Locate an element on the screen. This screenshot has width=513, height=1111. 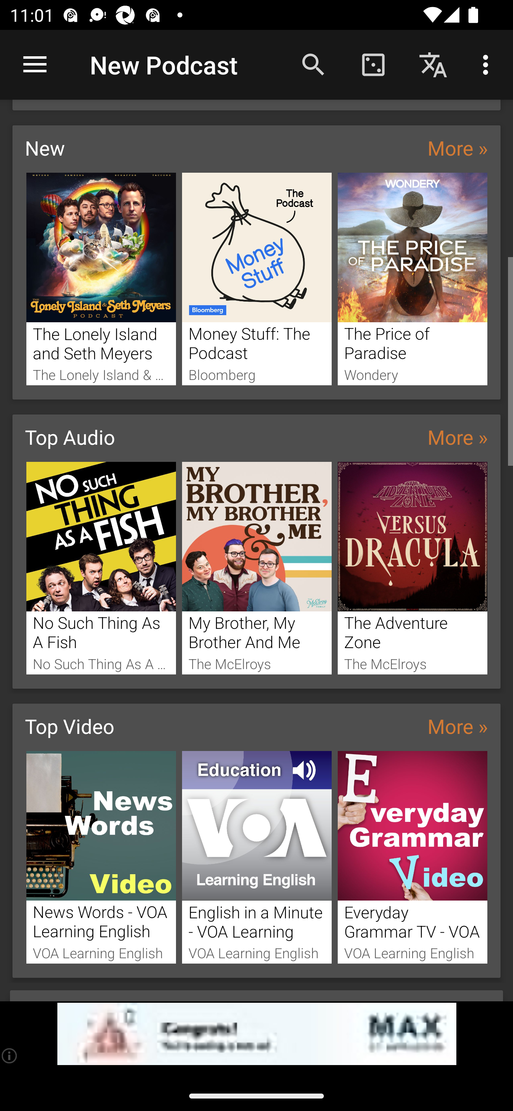
More » is located at coordinates (457, 147).